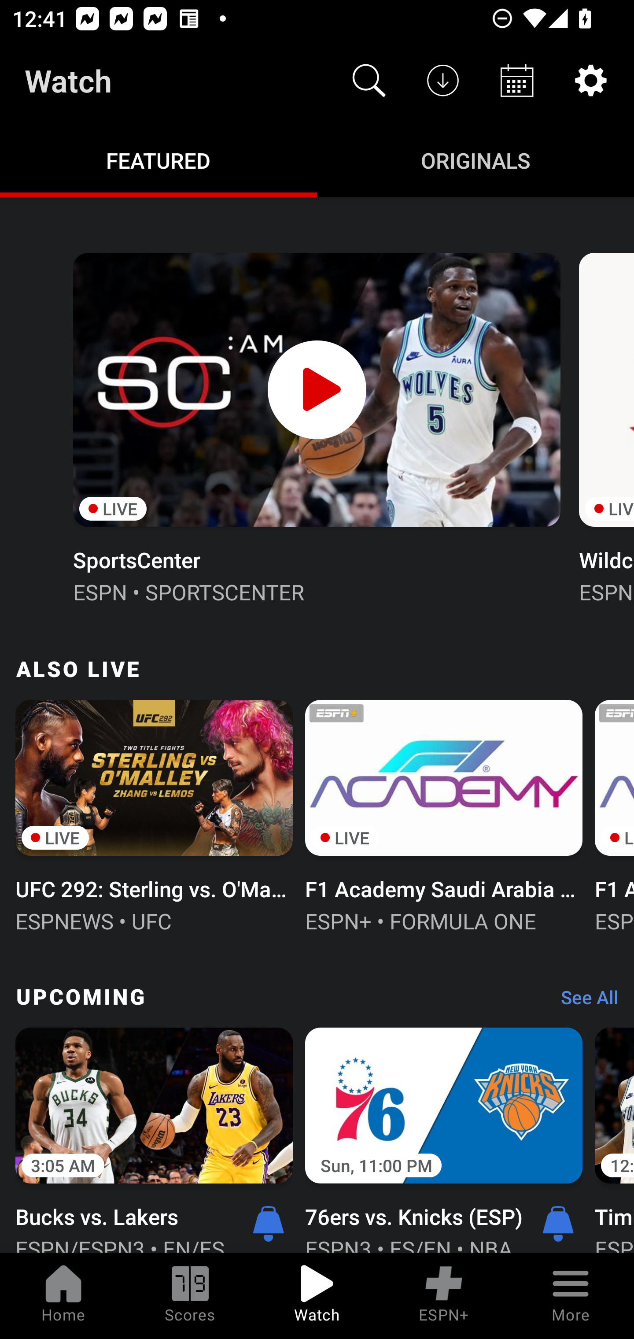  Describe the element at coordinates (583, 1002) in the screenshot. I see `See All` at that location.